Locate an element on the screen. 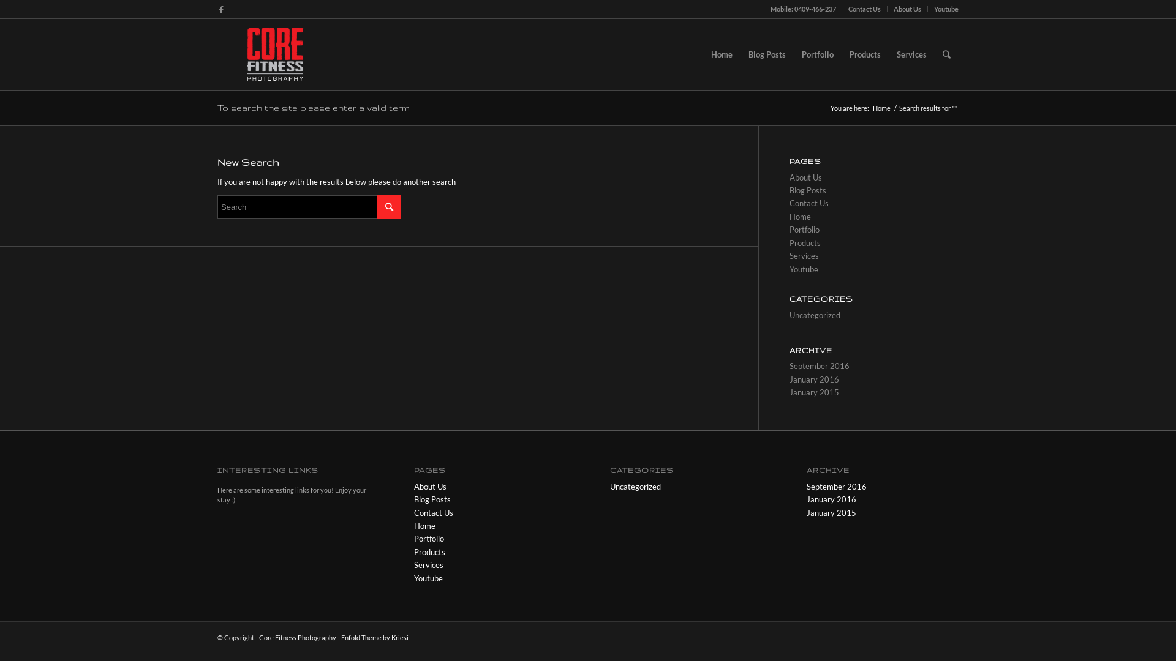 The width and height of the screenshot is (1176, 661). September 2016 is located at coordinates (820, 366).